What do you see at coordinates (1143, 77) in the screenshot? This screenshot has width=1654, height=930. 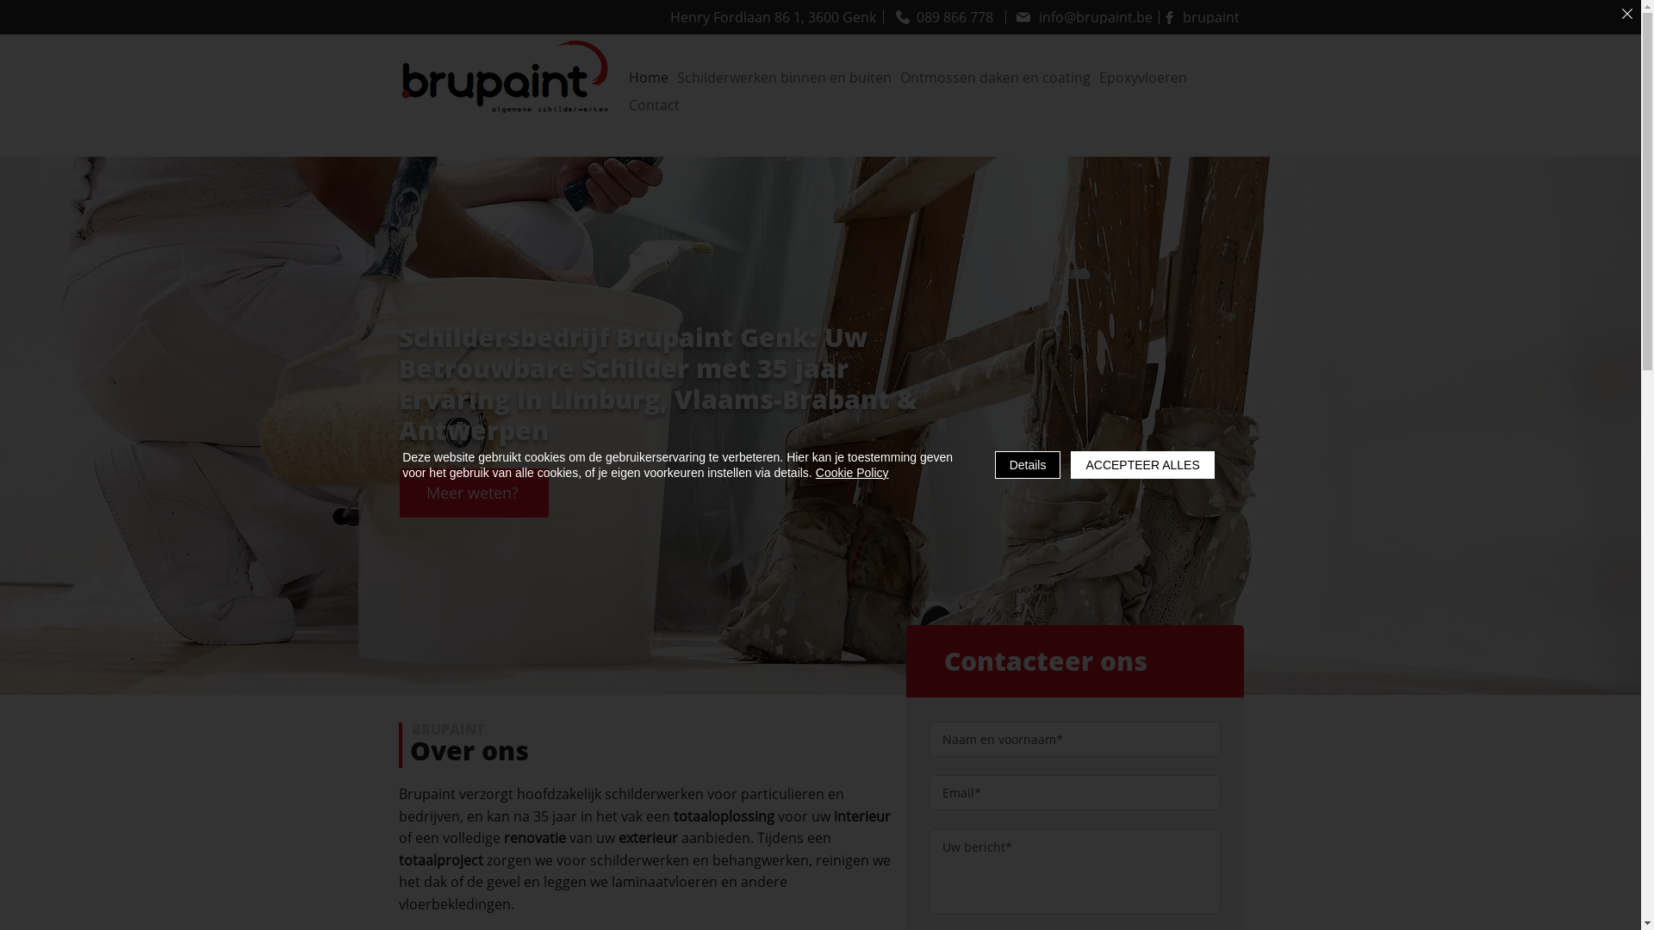 I see `Epoxyvloeren` at bounding box center [1143, 77].